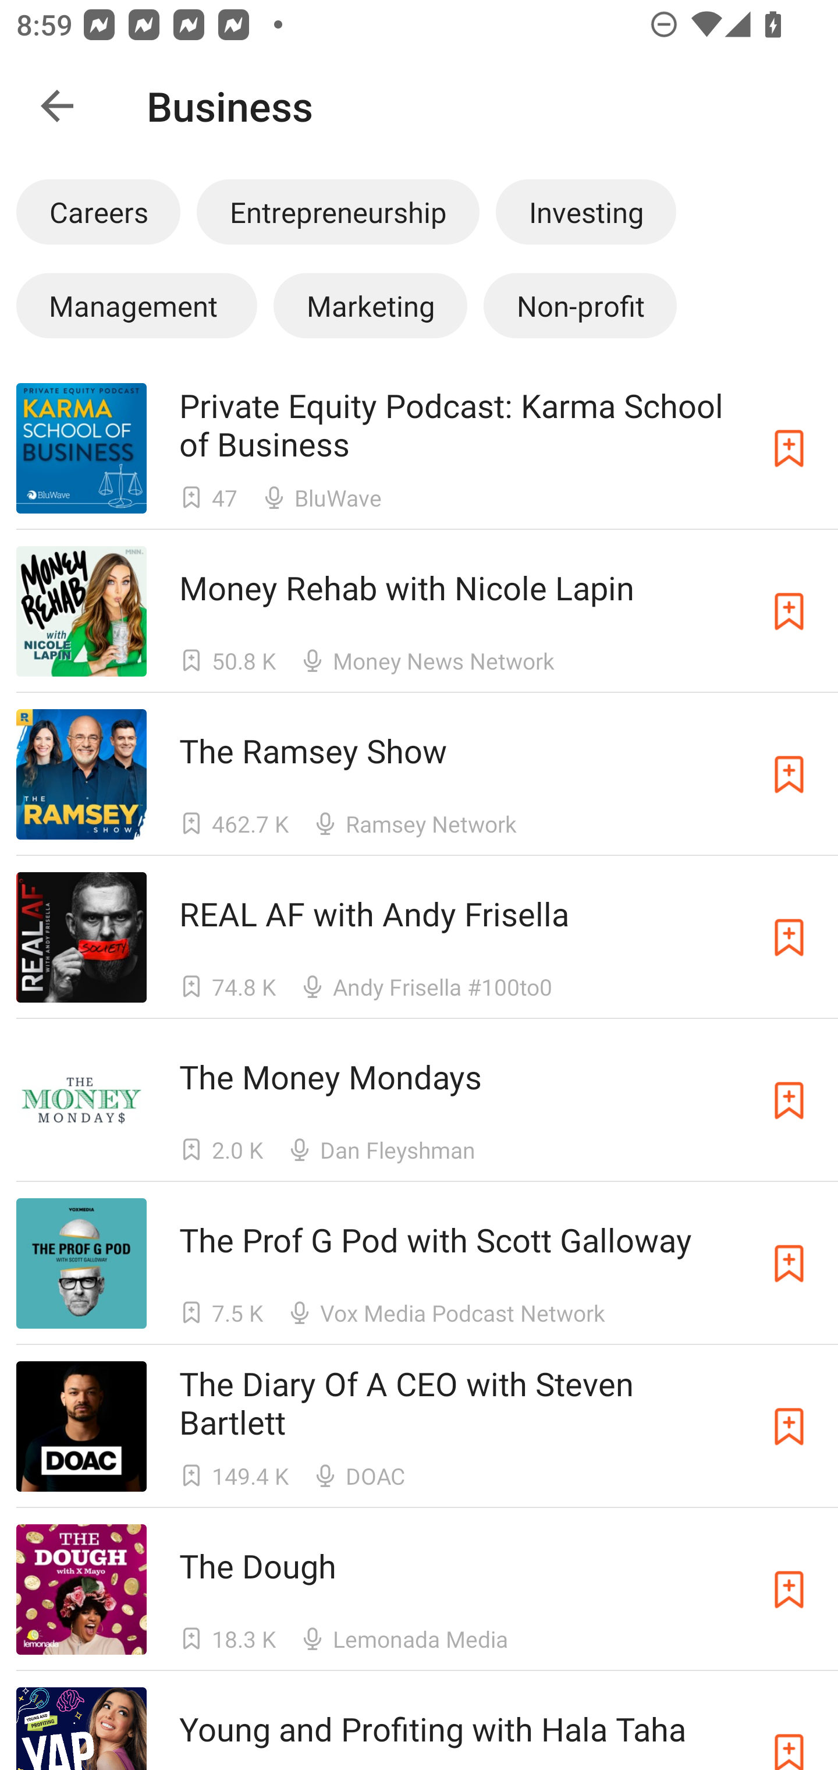  Describe the element at coordinates (789, 1263) in the screenshot. I see `Subscribe` at that location.